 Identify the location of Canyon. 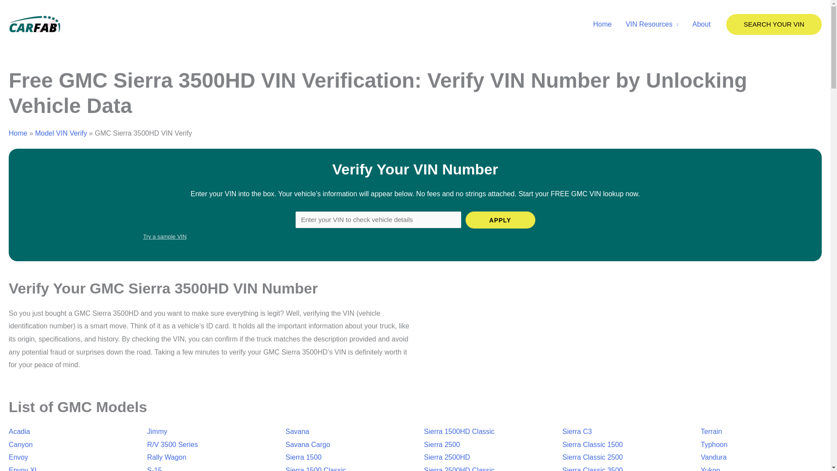
(20, 444).